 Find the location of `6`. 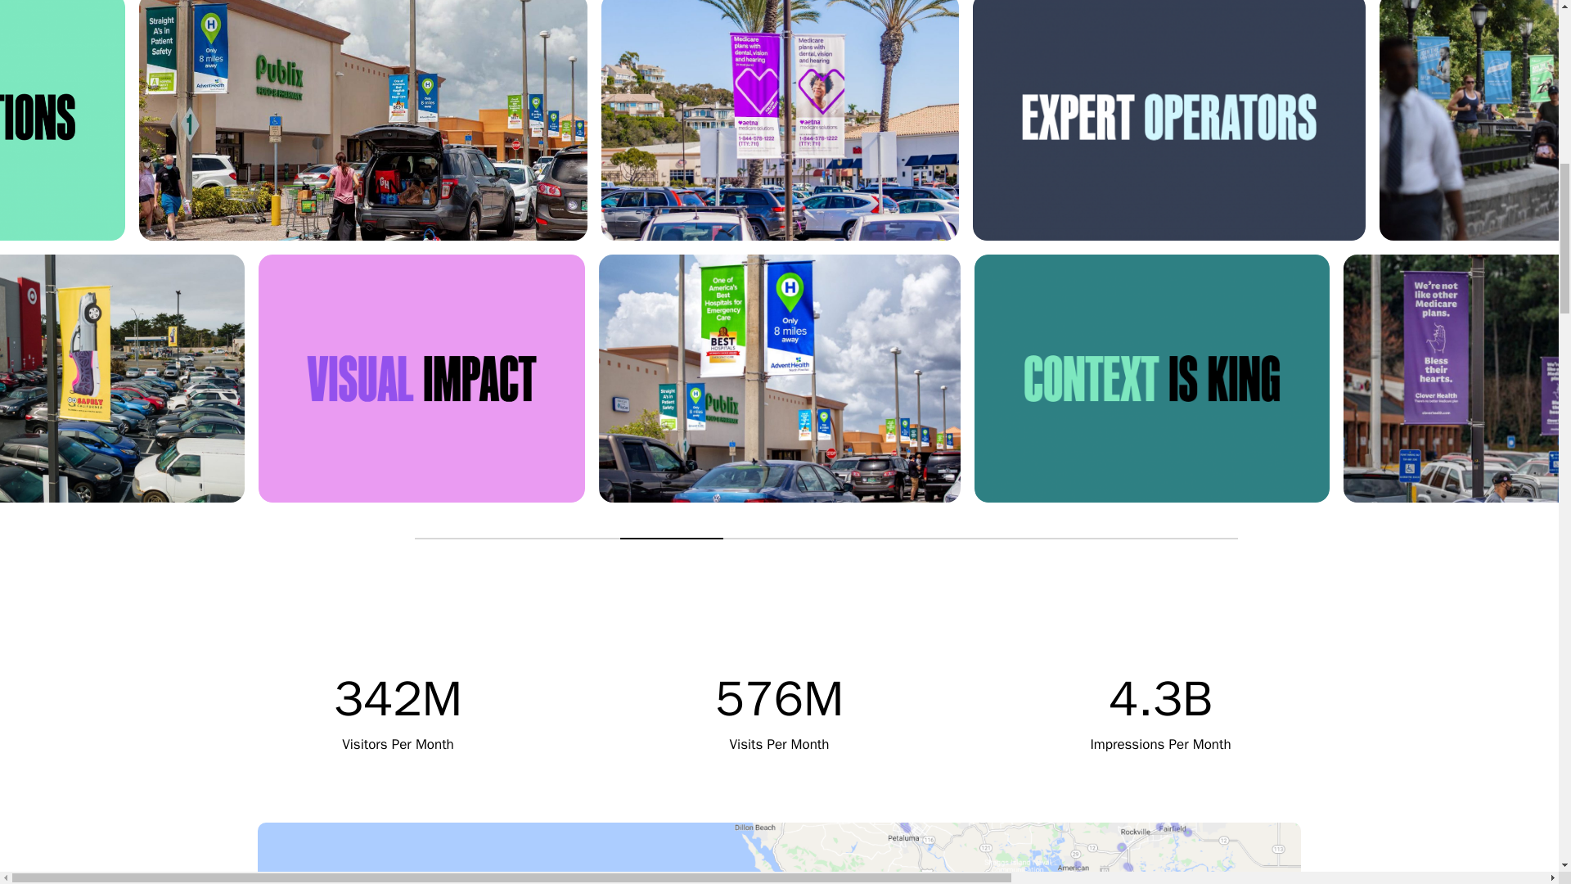

6 is located at coordinates (980, 539).